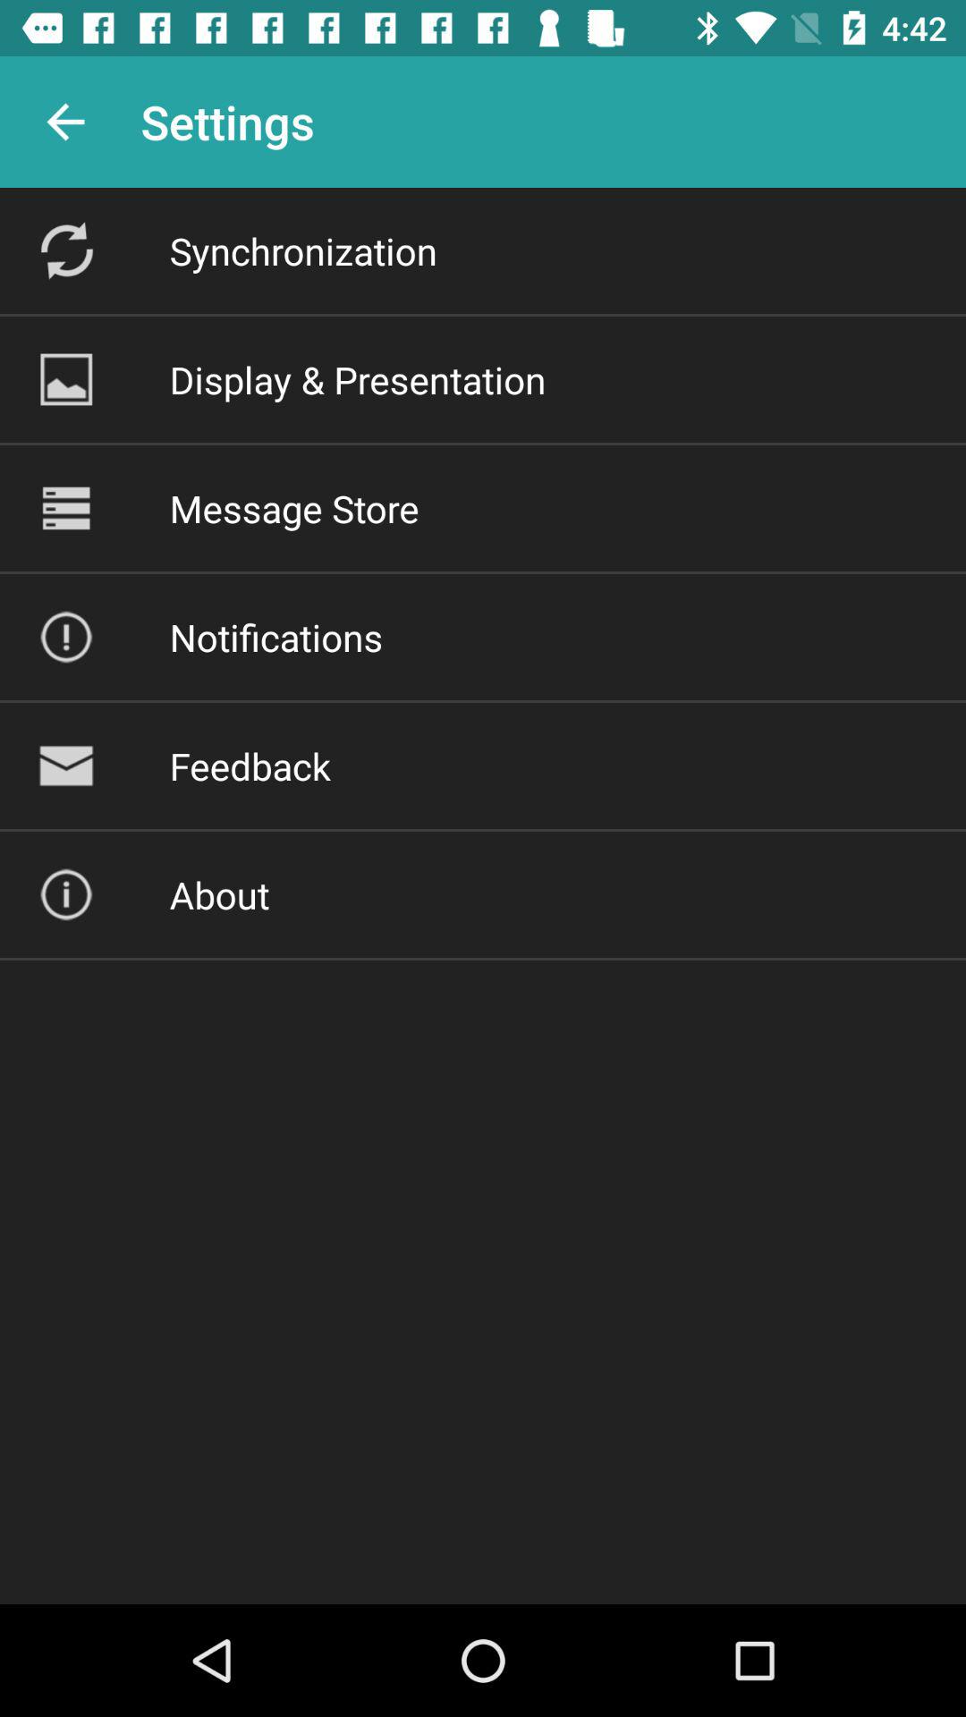 Image resolution: width=966 pixels, height=1717 pixels. Describe the element at coordinates (302, 250) in the screenshot. I see `choose the synchronization item` at that location.